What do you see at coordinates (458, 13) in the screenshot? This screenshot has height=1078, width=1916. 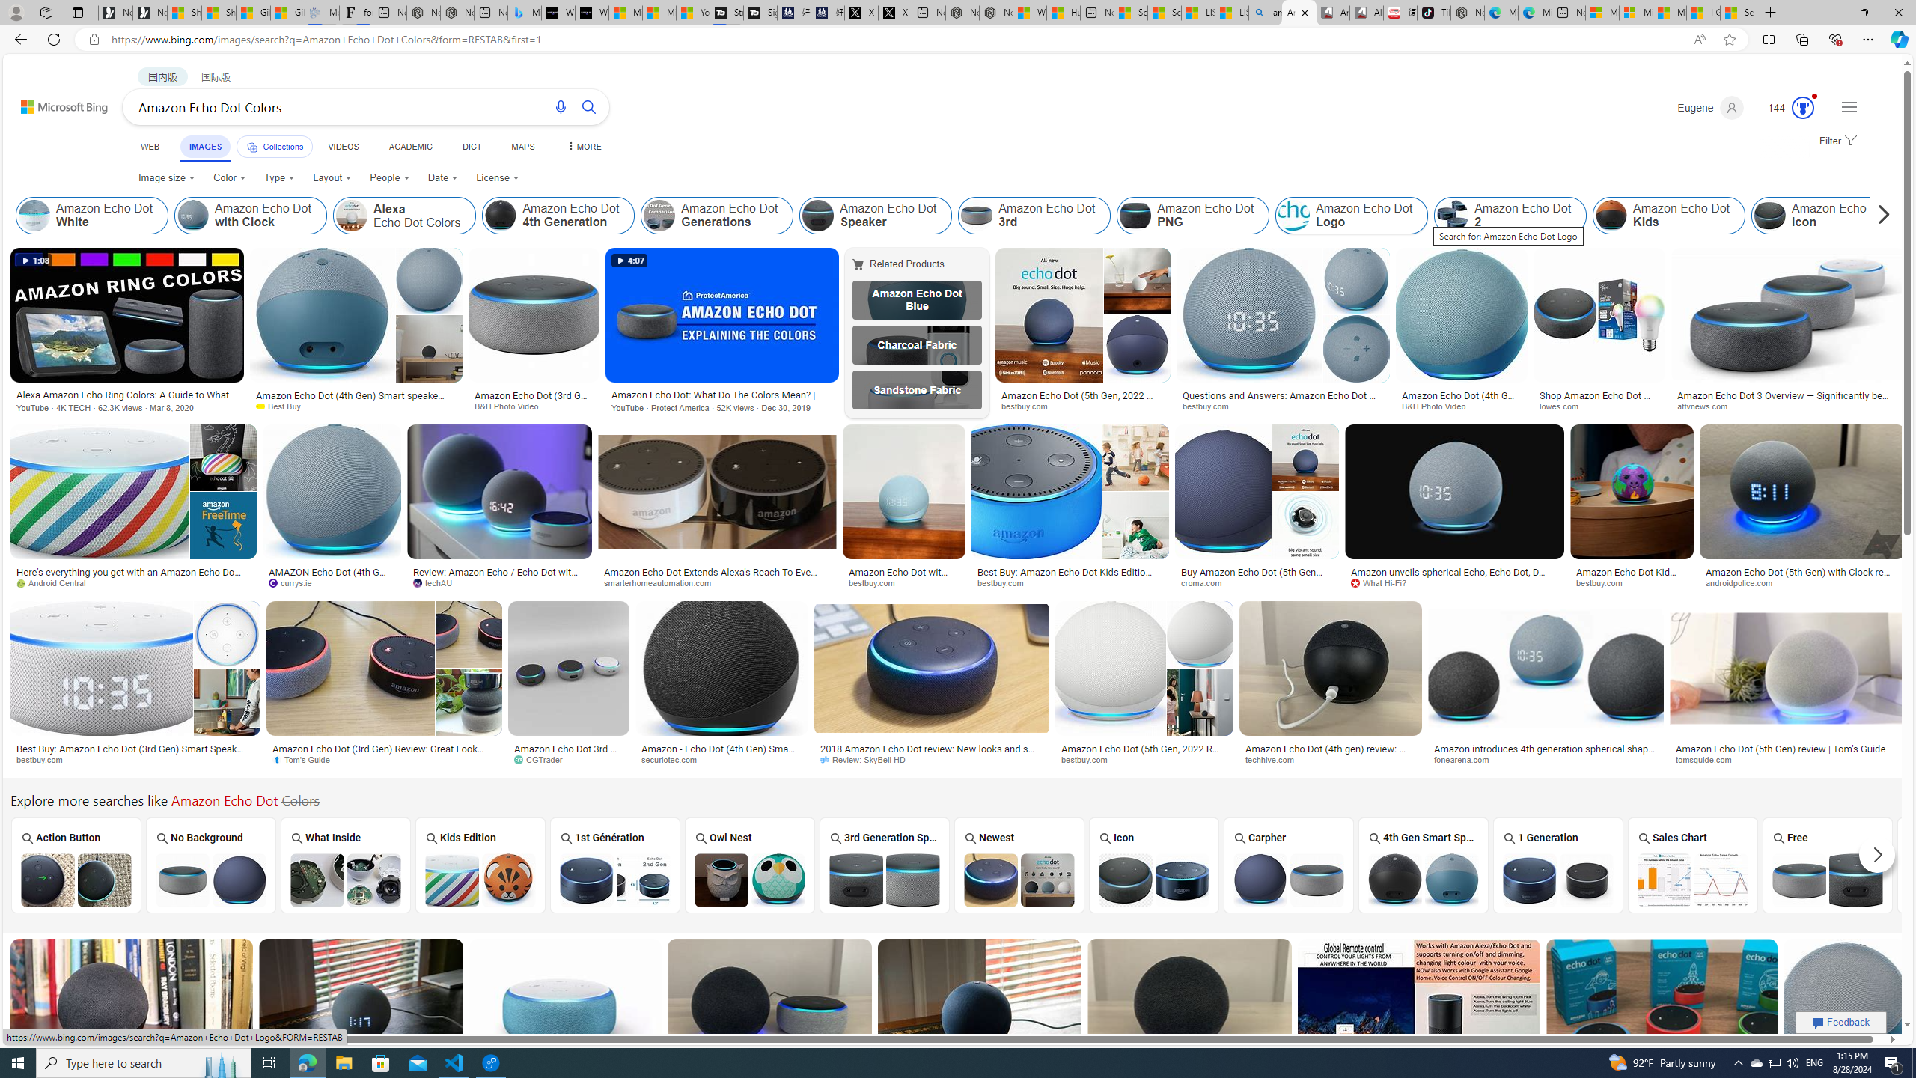 I see `Nordace - #1 Japanese Best-Seller - Siena Smart Backpack` at bounding box center [458, 13].